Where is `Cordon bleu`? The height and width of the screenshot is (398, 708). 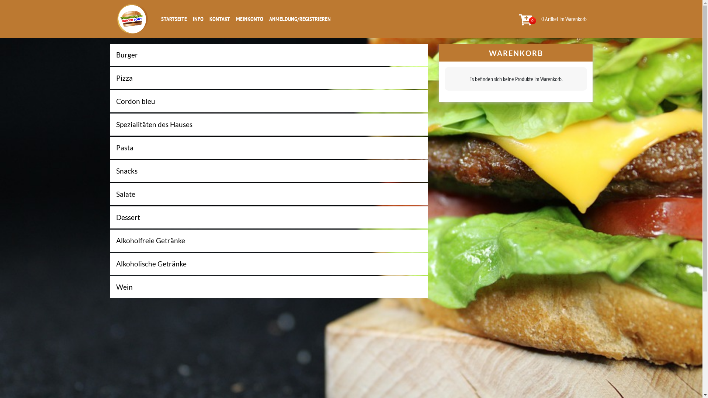
Cordon bleu is located at coordinates (269, 101).